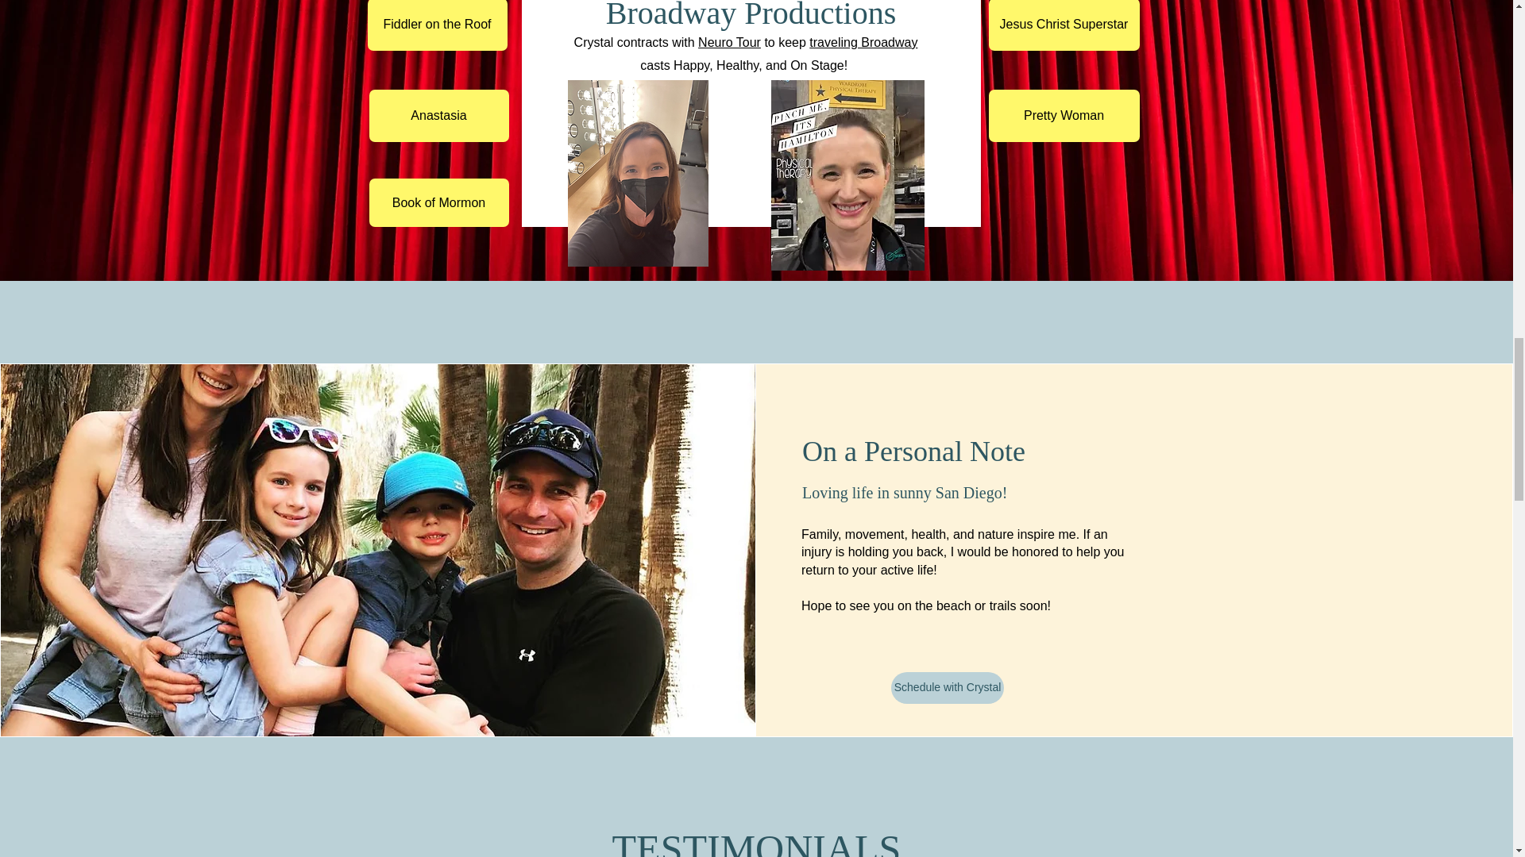 Image resolution: width=1525 pixels, height=857 pixels. I want to click on Book of Mormon, so click(438, 202).